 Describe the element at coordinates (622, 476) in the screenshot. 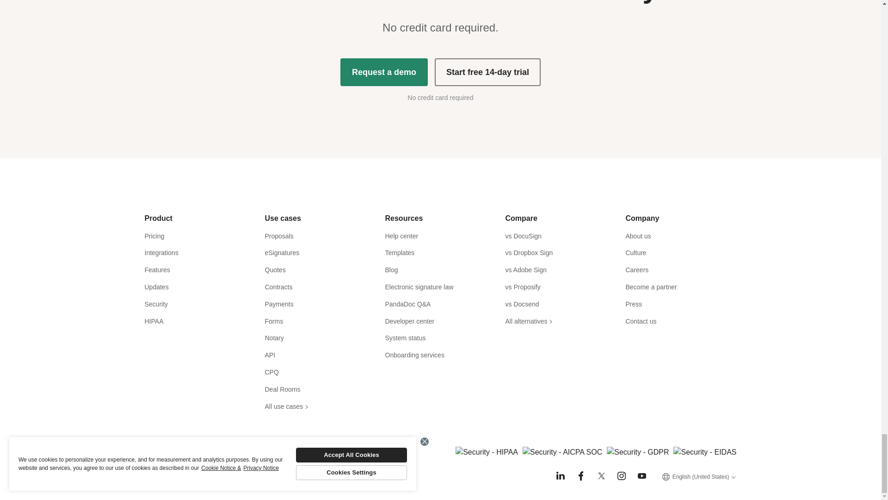

I see `Instagram` at that location.